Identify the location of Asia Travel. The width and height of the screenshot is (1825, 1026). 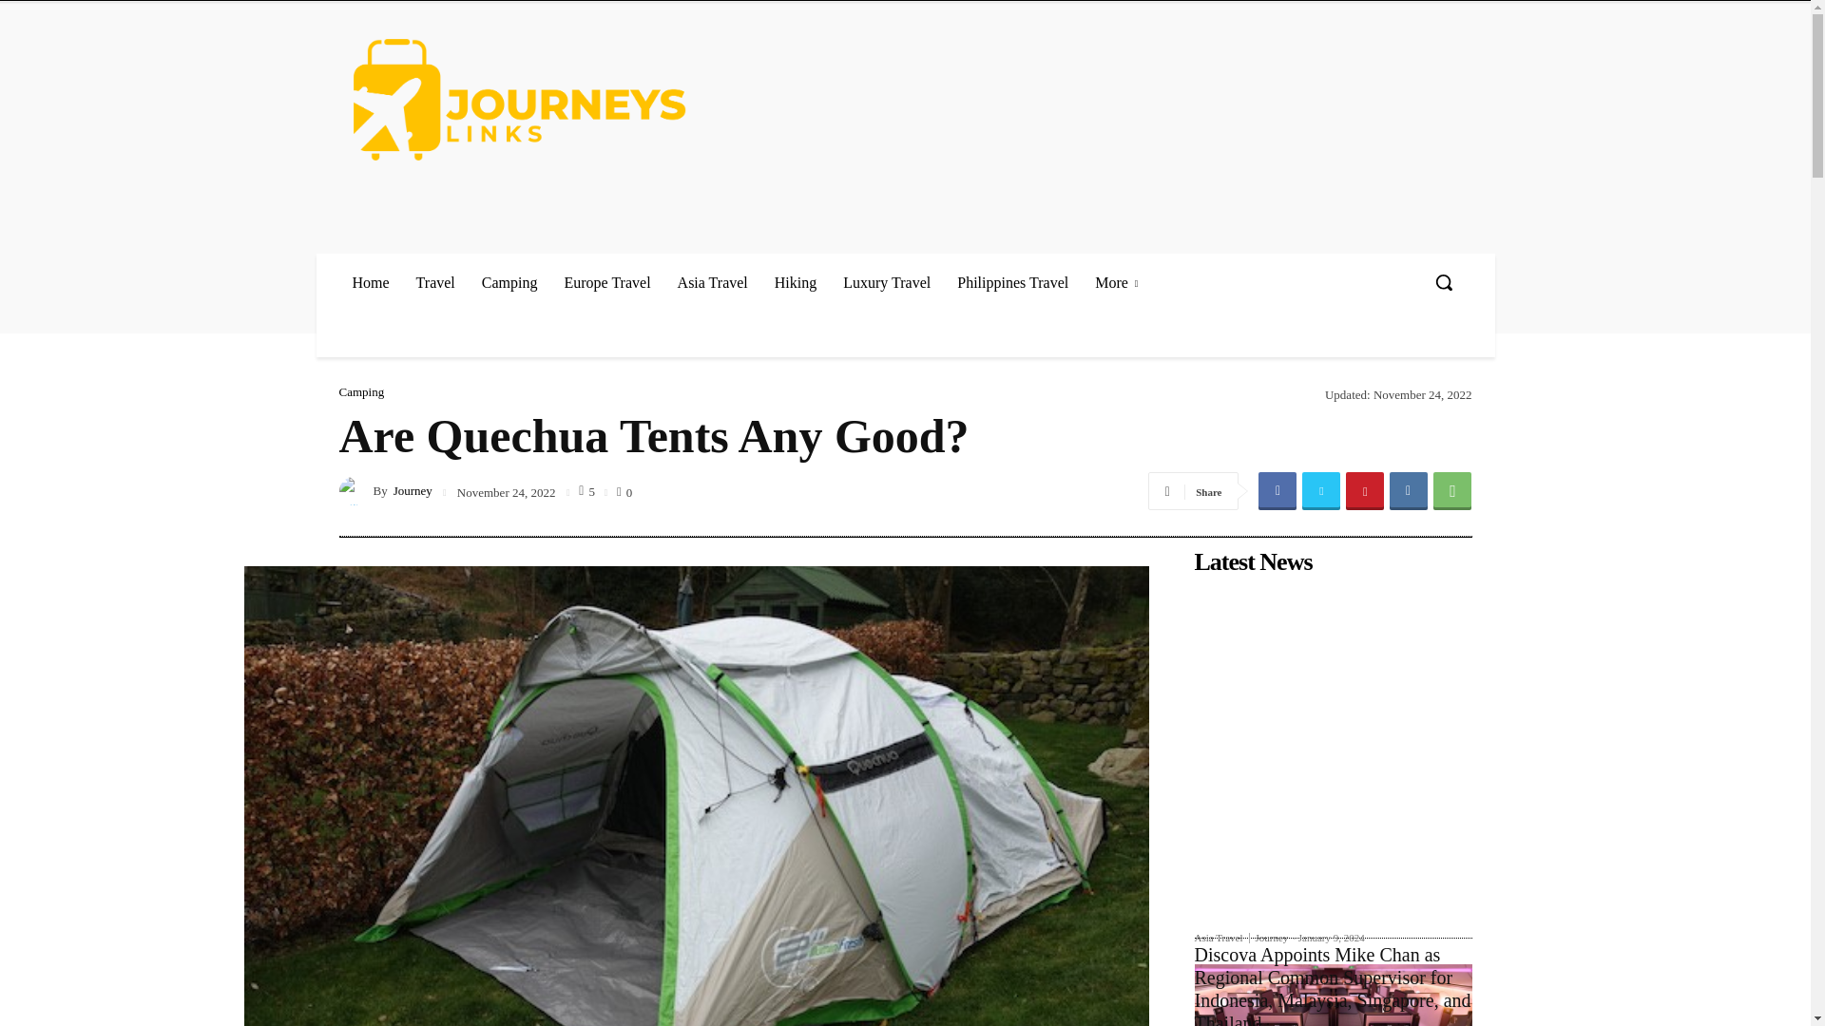
(712, 282).